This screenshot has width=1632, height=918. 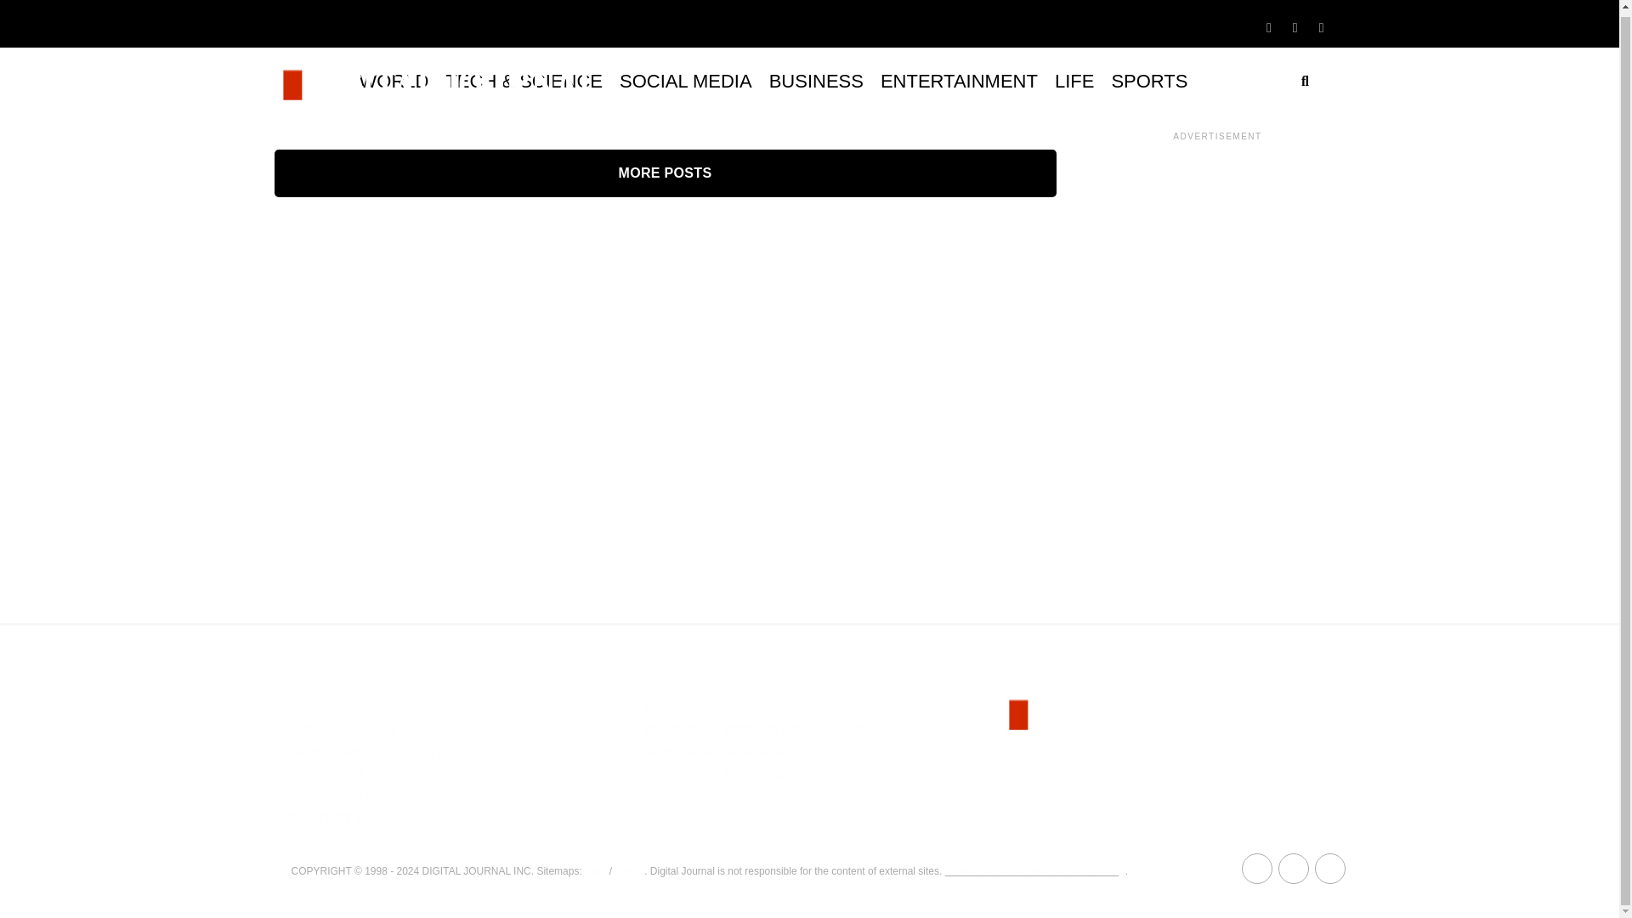 What do you see at coordinates (1035, 870) in the screenshot?
I see `Read more about our external linking` at bounding box center [1035, 870].